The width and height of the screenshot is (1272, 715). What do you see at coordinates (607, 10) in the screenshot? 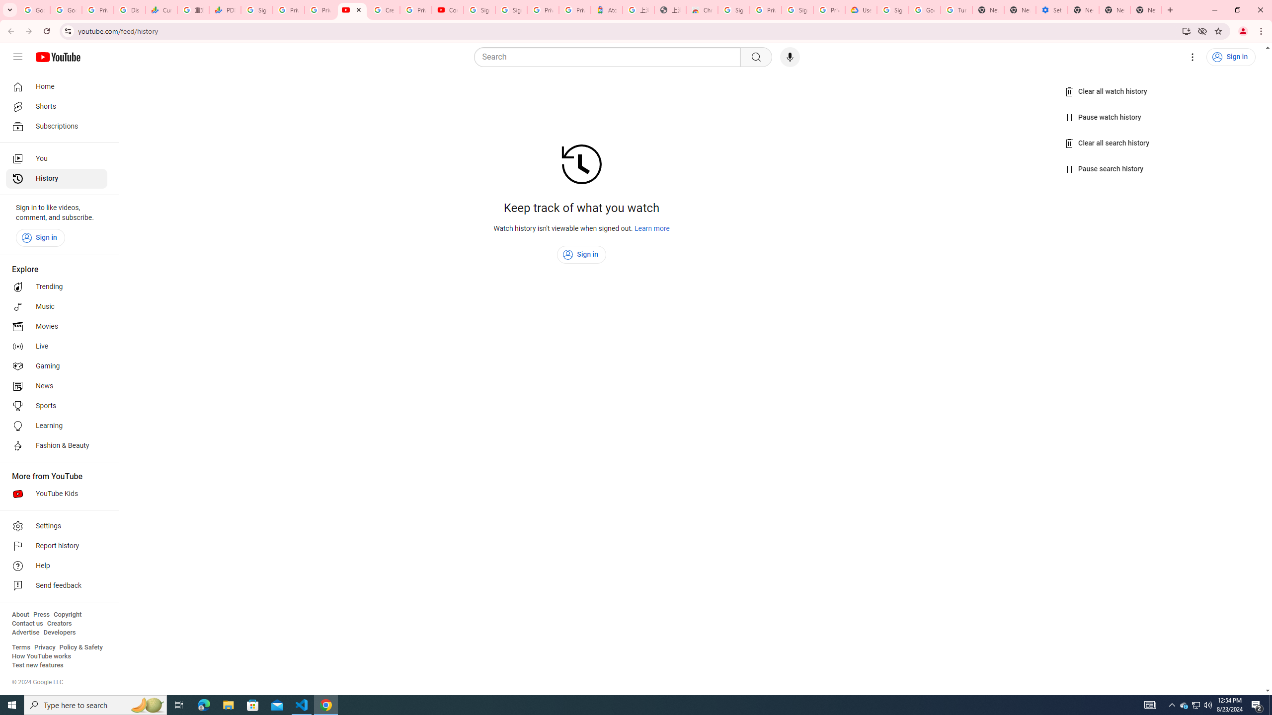
I see `Atour Hotel - Google hotels` at bounding box center [607, 10].